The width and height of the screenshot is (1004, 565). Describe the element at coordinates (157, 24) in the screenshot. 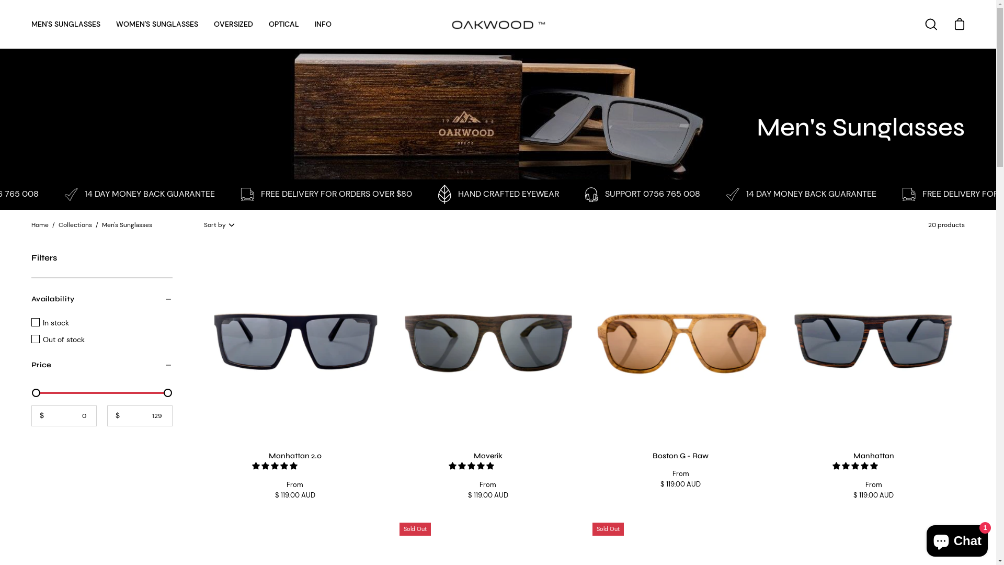

I see `WOMEN'S SUNGLASSES` at that location.